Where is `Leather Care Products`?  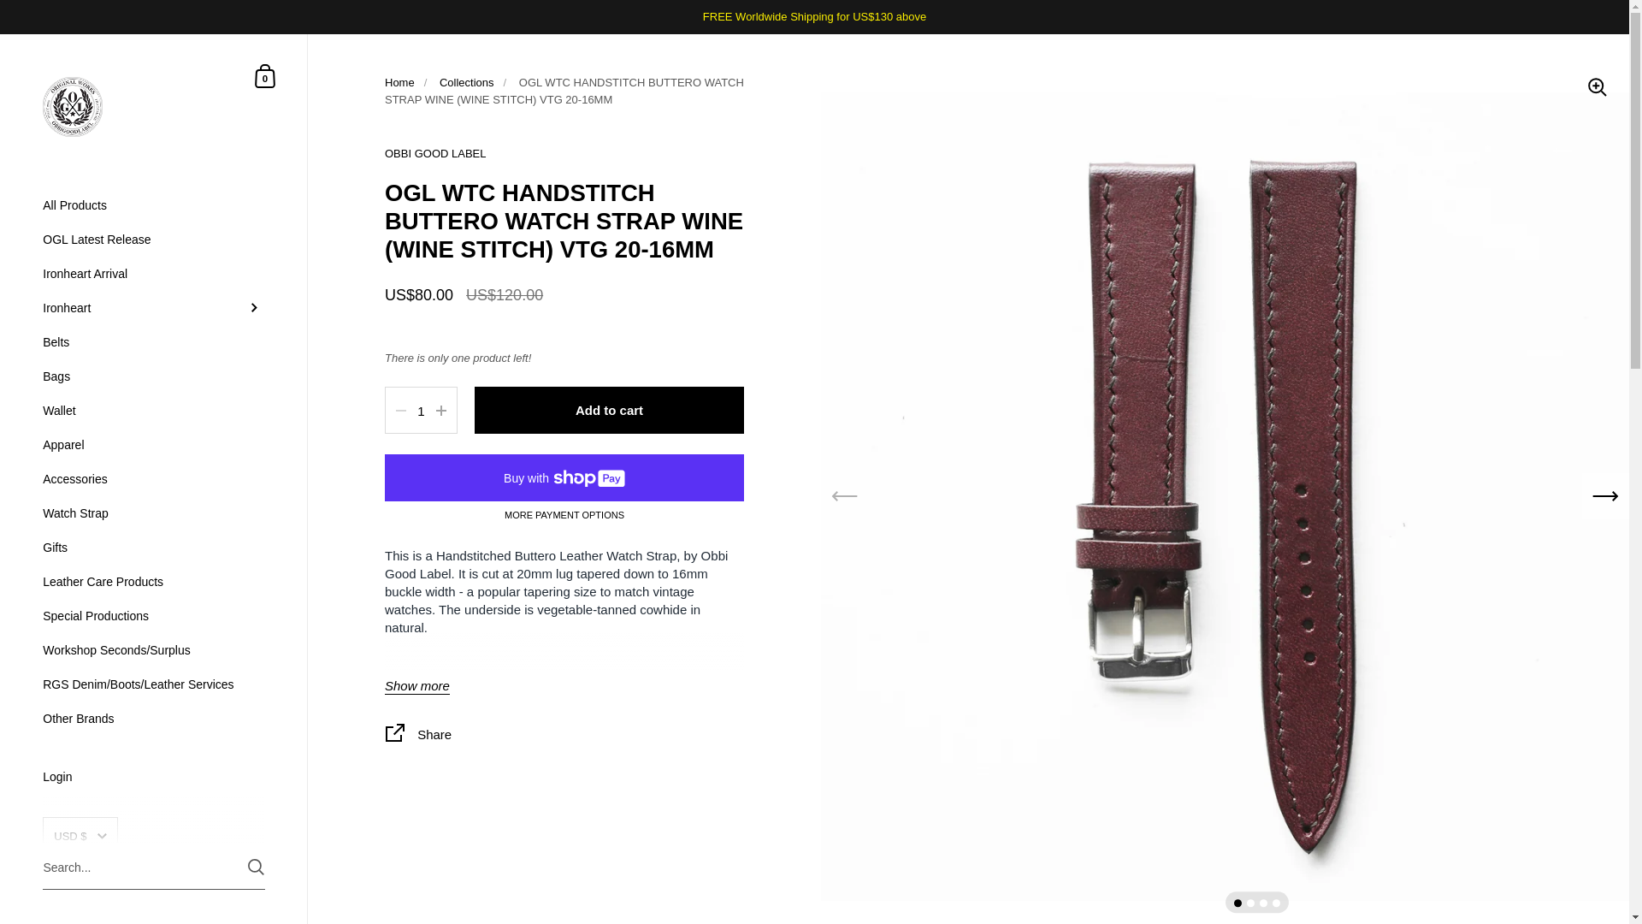
Leather Care Products is located at coordinates (154, 205).